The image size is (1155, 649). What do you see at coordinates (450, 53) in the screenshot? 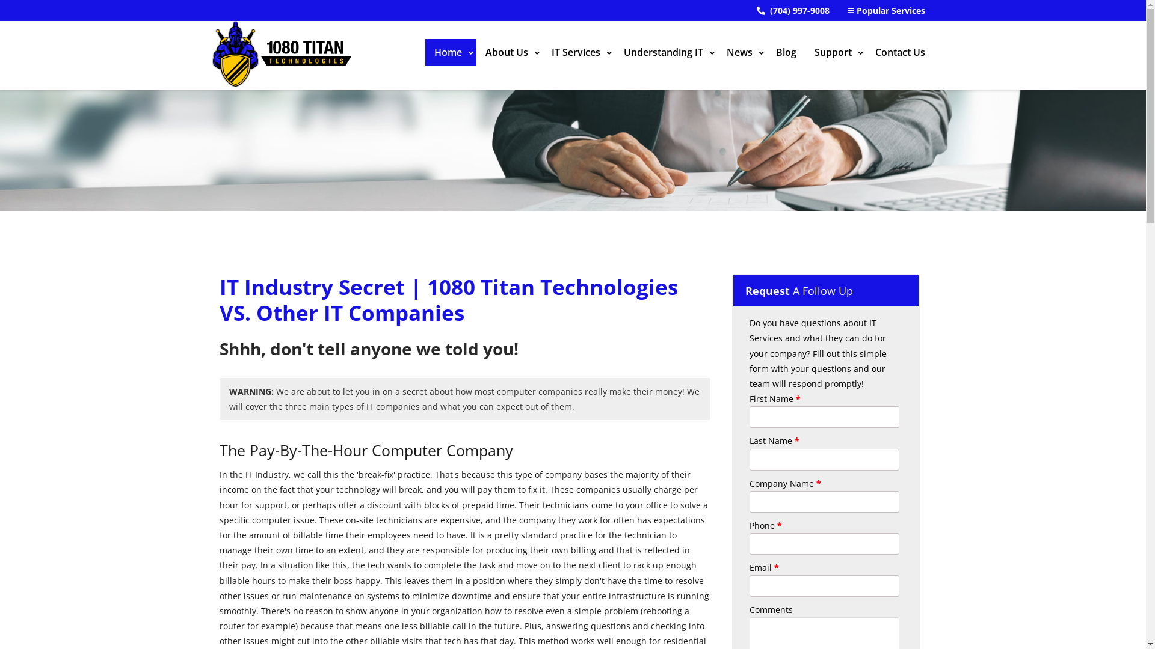
I see `Home` at bounding box center [450, 53].